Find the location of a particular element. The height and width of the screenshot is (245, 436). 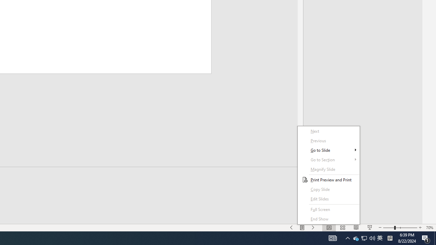

Full Screen is located at coordinates (328, 210).